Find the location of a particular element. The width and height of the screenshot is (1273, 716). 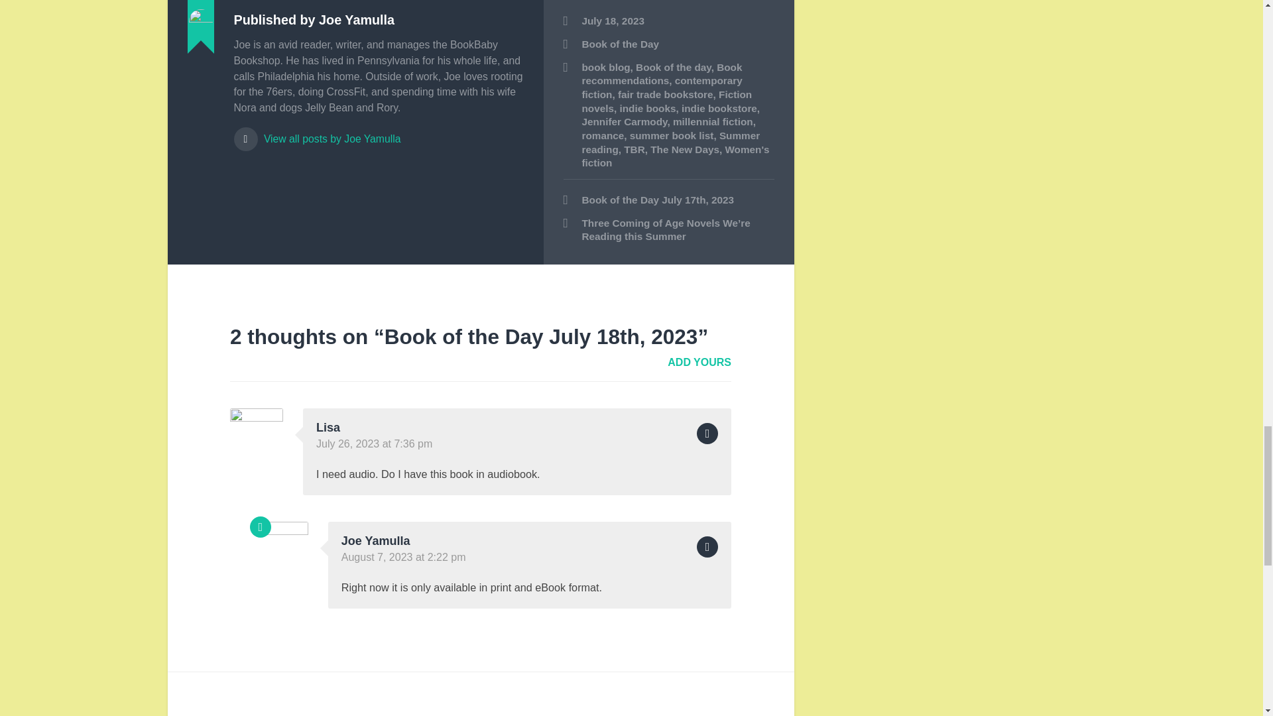

millennial fiction is located at coordinates (713, 121).